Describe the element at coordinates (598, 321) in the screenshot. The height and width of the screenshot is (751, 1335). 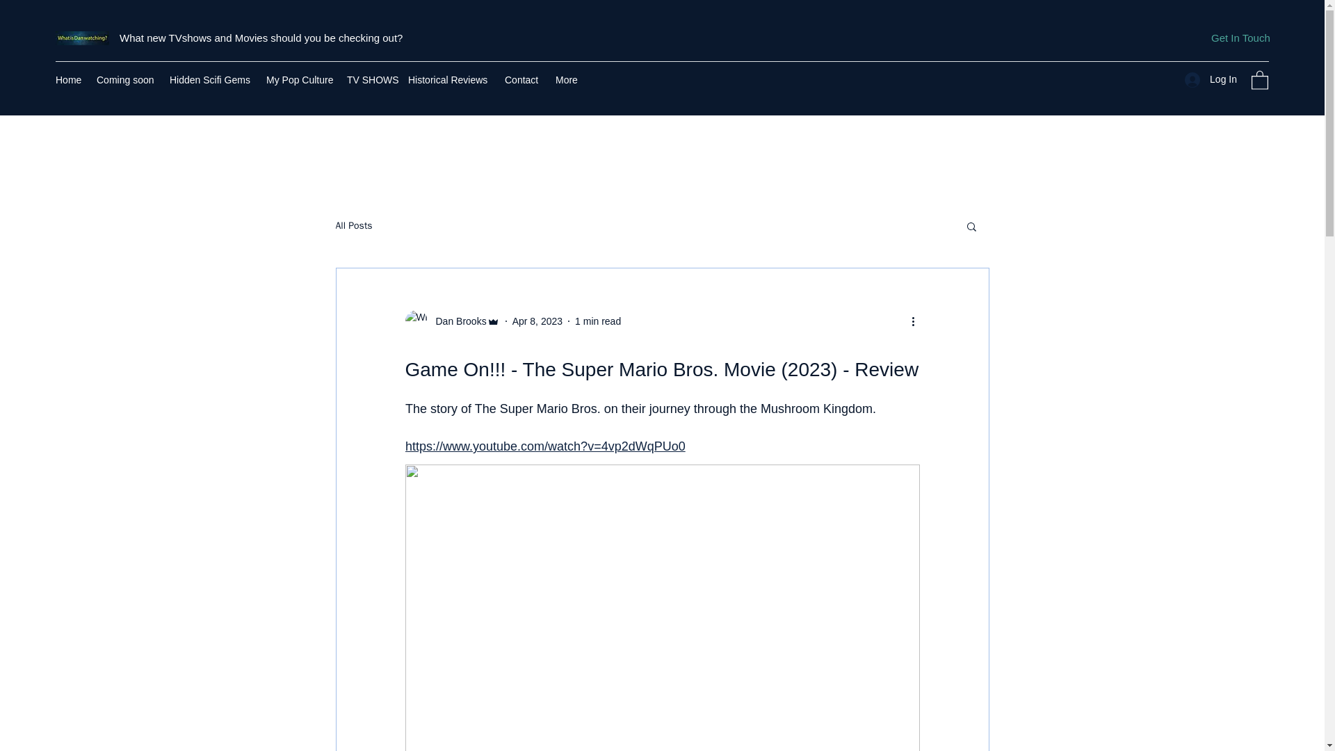
I see `1 min read` at that location.